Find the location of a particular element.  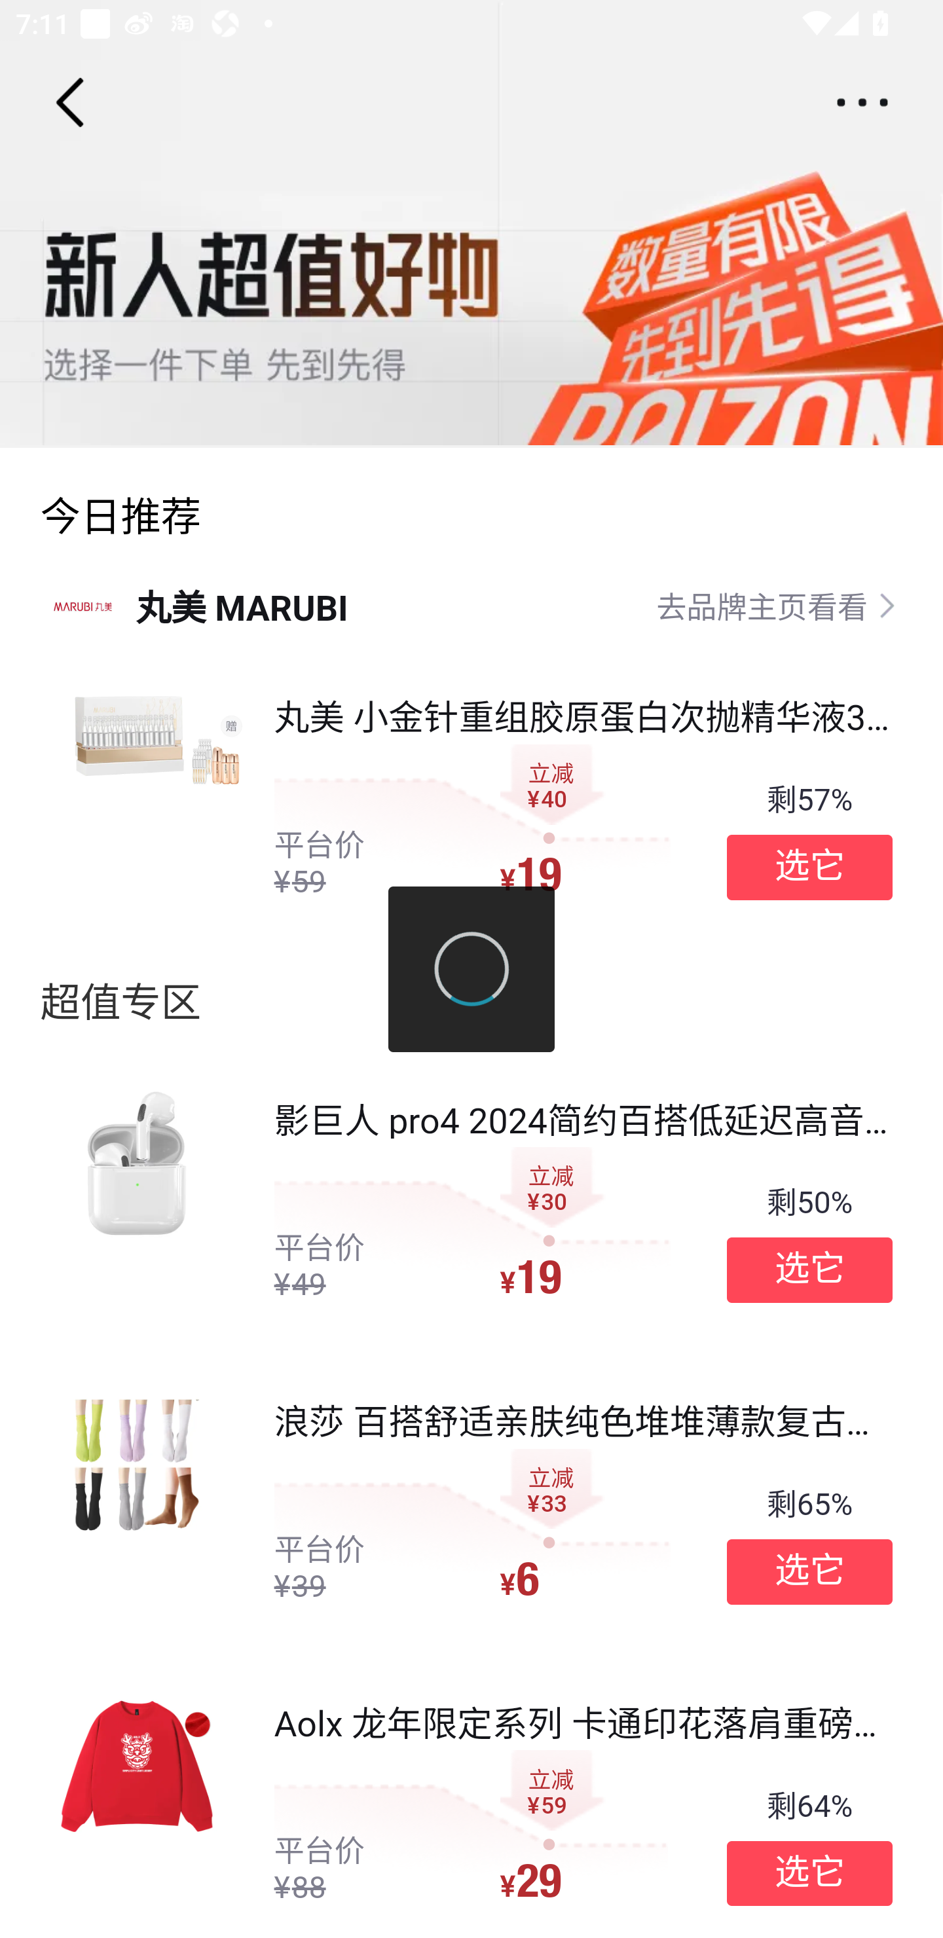

选它 is located at coordinates (809, 867).